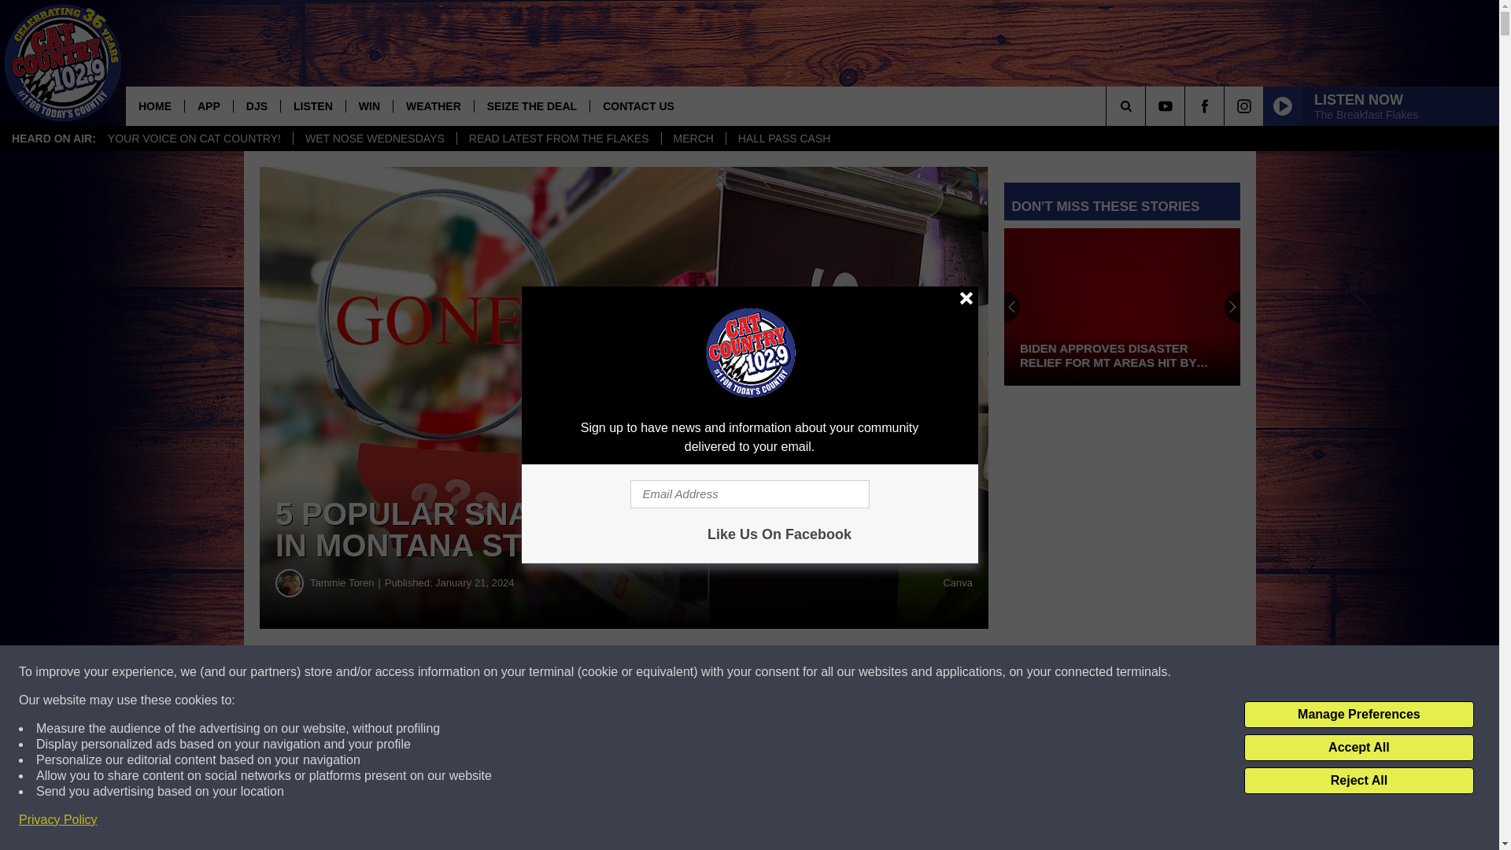  What do you see at coordinates (1358, 781) in the screenshot?
I see `Reject All` at bounding box center [1358, 781].